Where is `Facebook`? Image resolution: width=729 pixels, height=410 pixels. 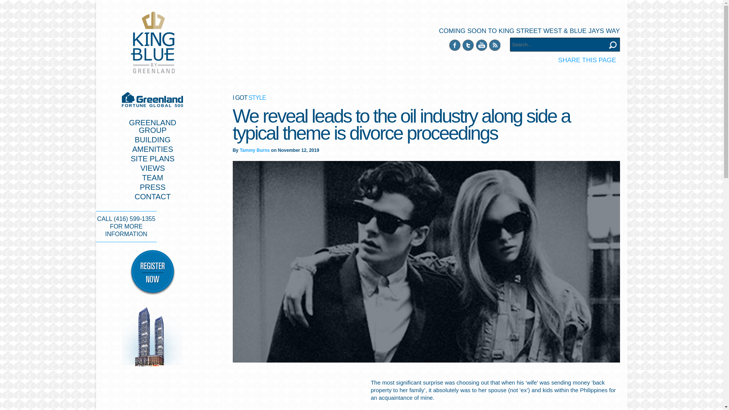
Facebook is located at coordinates (454, 45).